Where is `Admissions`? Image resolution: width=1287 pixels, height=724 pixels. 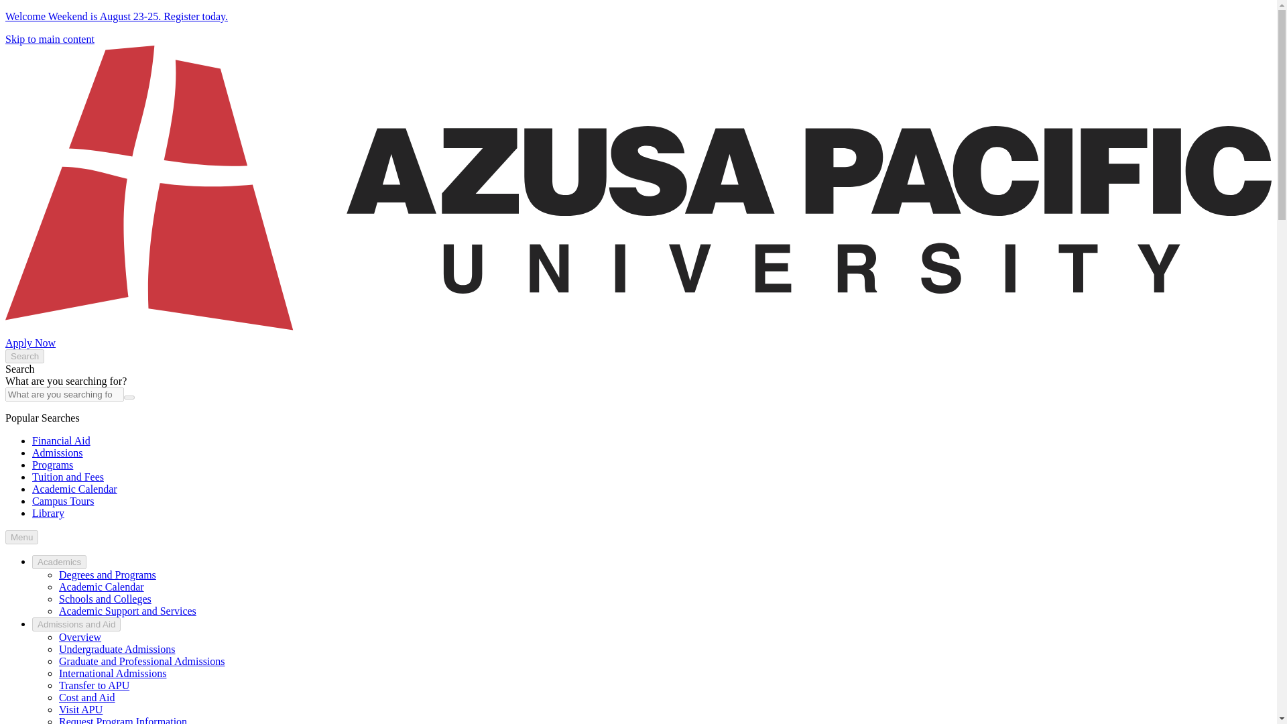 Admissions is located at coordinates (58, 452).